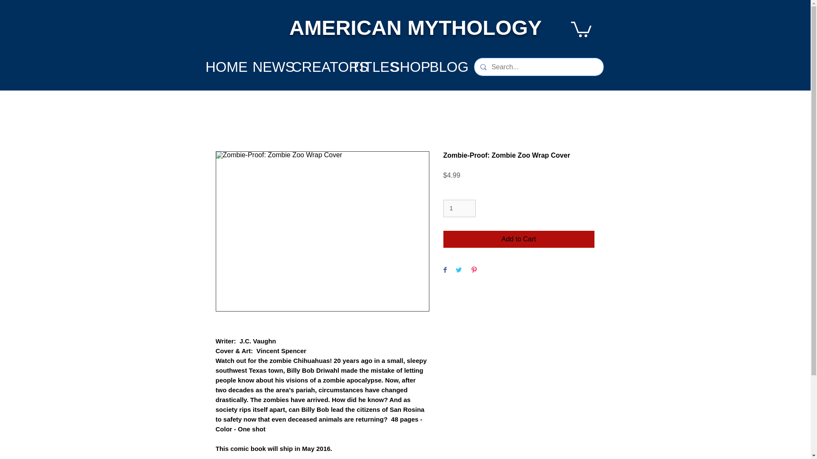 This screenshot has width=817, height=459. I want to click on NEWS, so click(274, 67).